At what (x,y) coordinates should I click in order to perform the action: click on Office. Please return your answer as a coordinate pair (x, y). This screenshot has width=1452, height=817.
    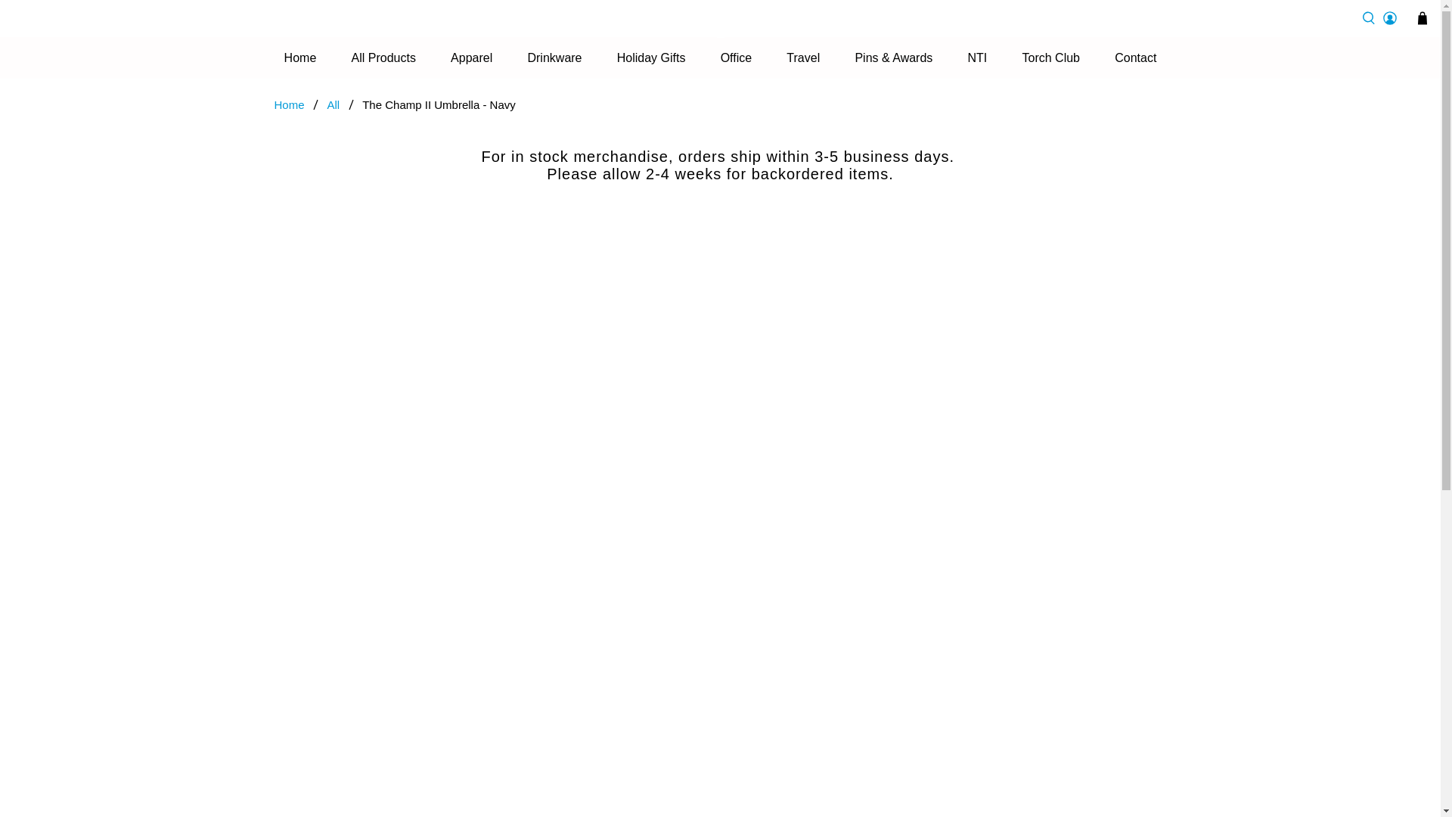
    Looking at the image, I should click on (735, 57).